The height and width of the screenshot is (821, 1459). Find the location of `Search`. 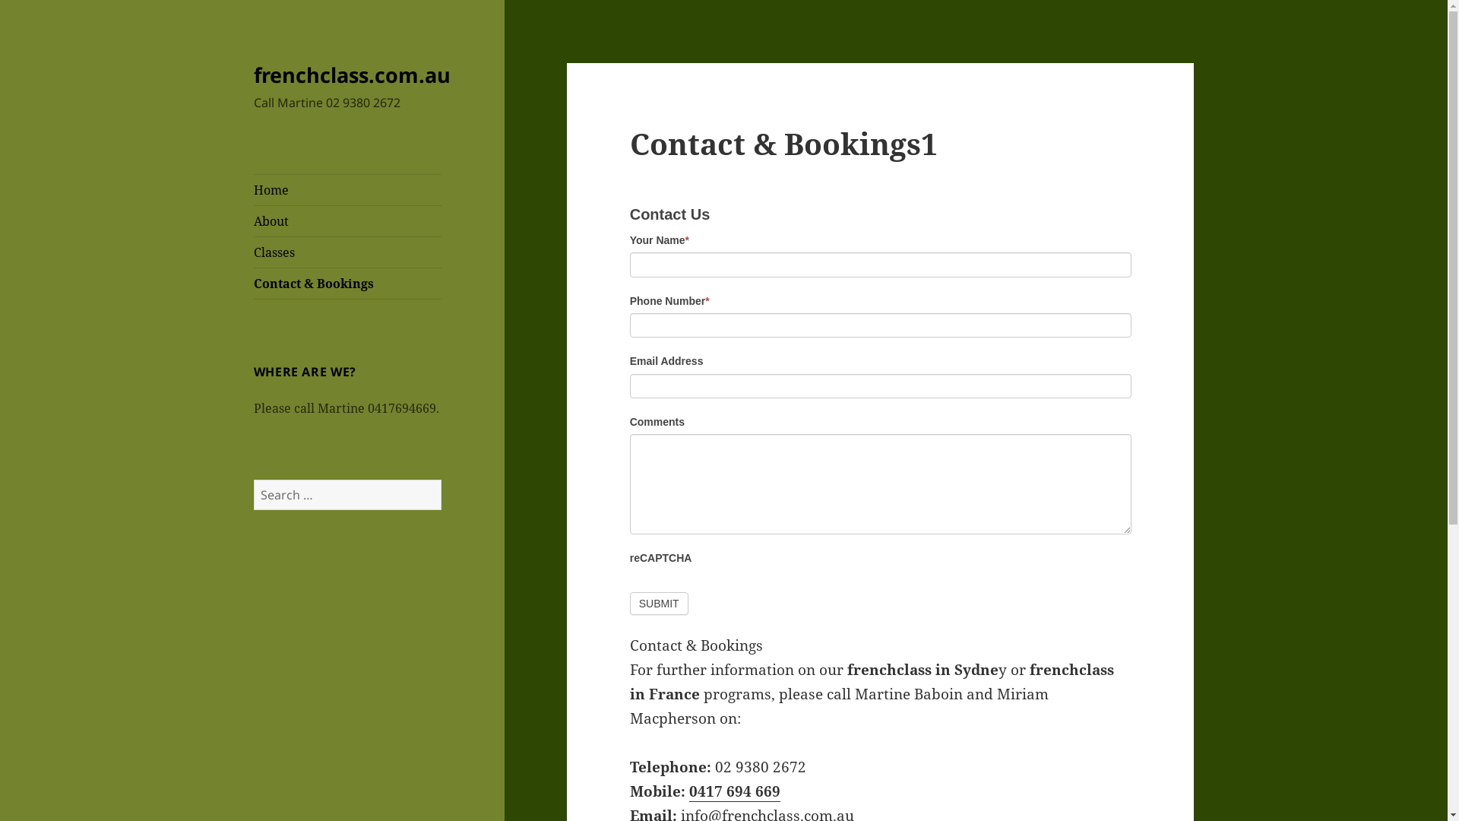

Search is located at coordinates (441, 479).